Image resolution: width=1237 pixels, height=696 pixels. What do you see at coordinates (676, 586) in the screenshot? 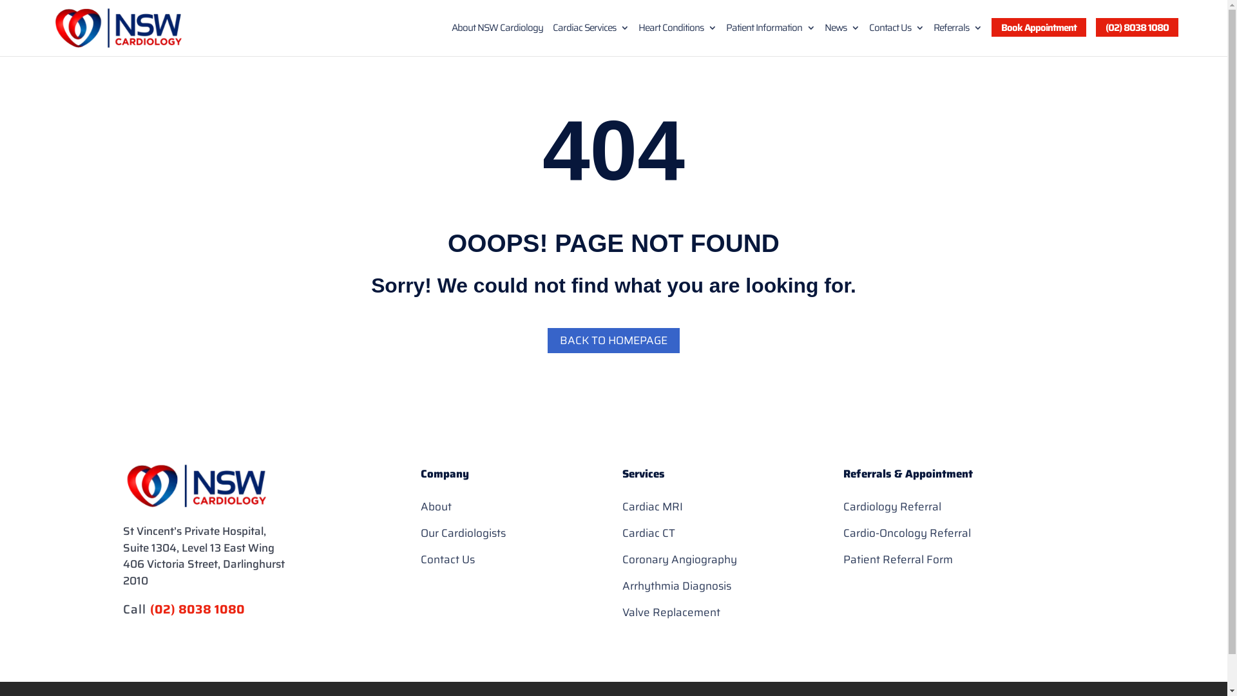
I see `Arrhythmia Diagnosis` at bounding box center [676, 586].